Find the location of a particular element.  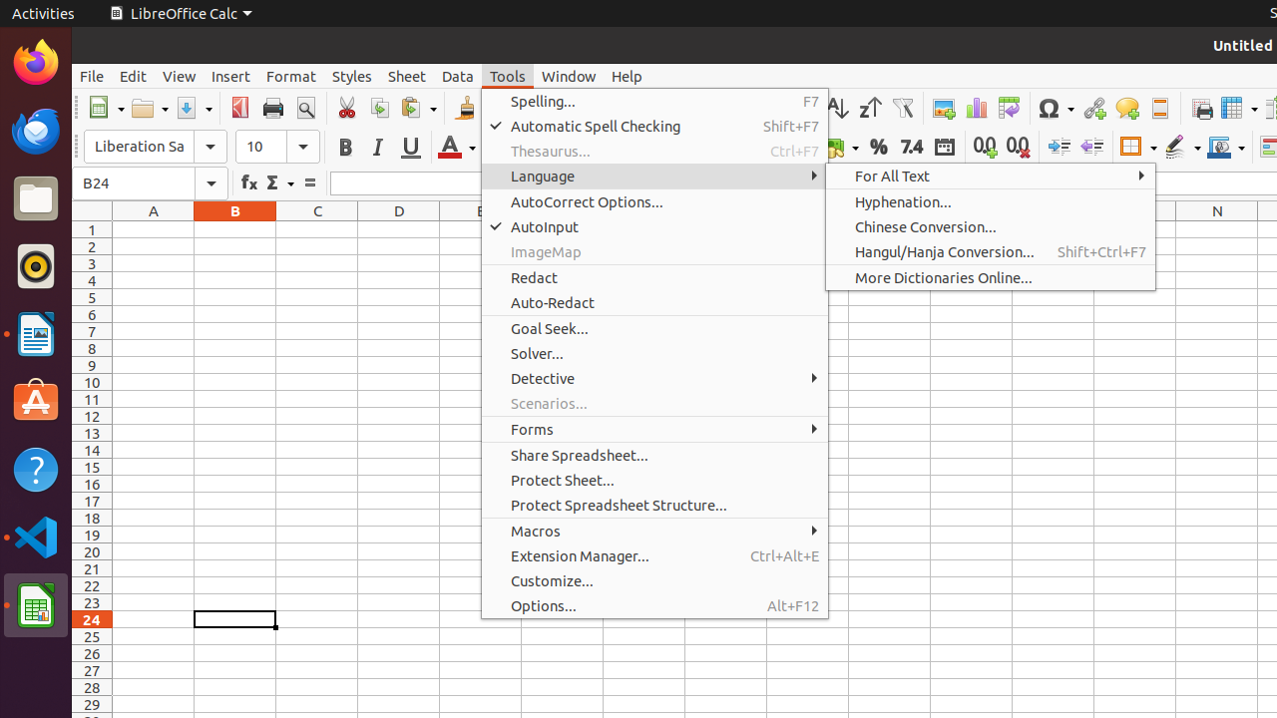

Select Function is located at coordinates (279, 183).